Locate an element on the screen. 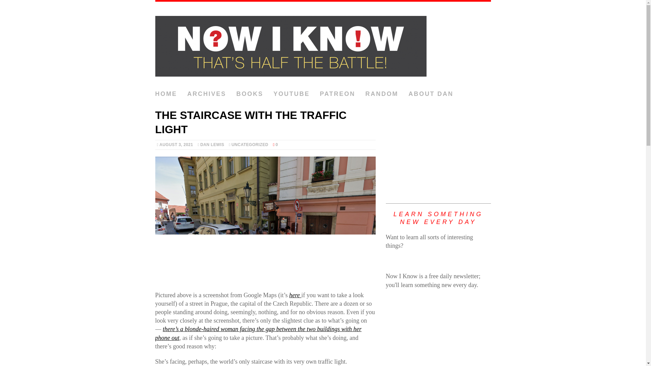 This screenshot has width=651, height=366. RANDOM is located at coordinates (382, 94).